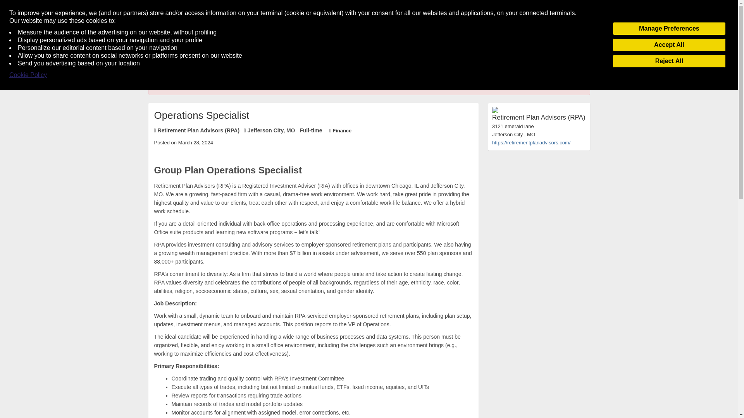 Image resolution: width=744 pixels, height=418 pixels. What do you see at coordinates (669, 61) in the screenshot?
I see `Reject All` at bounding box center [669, 61].